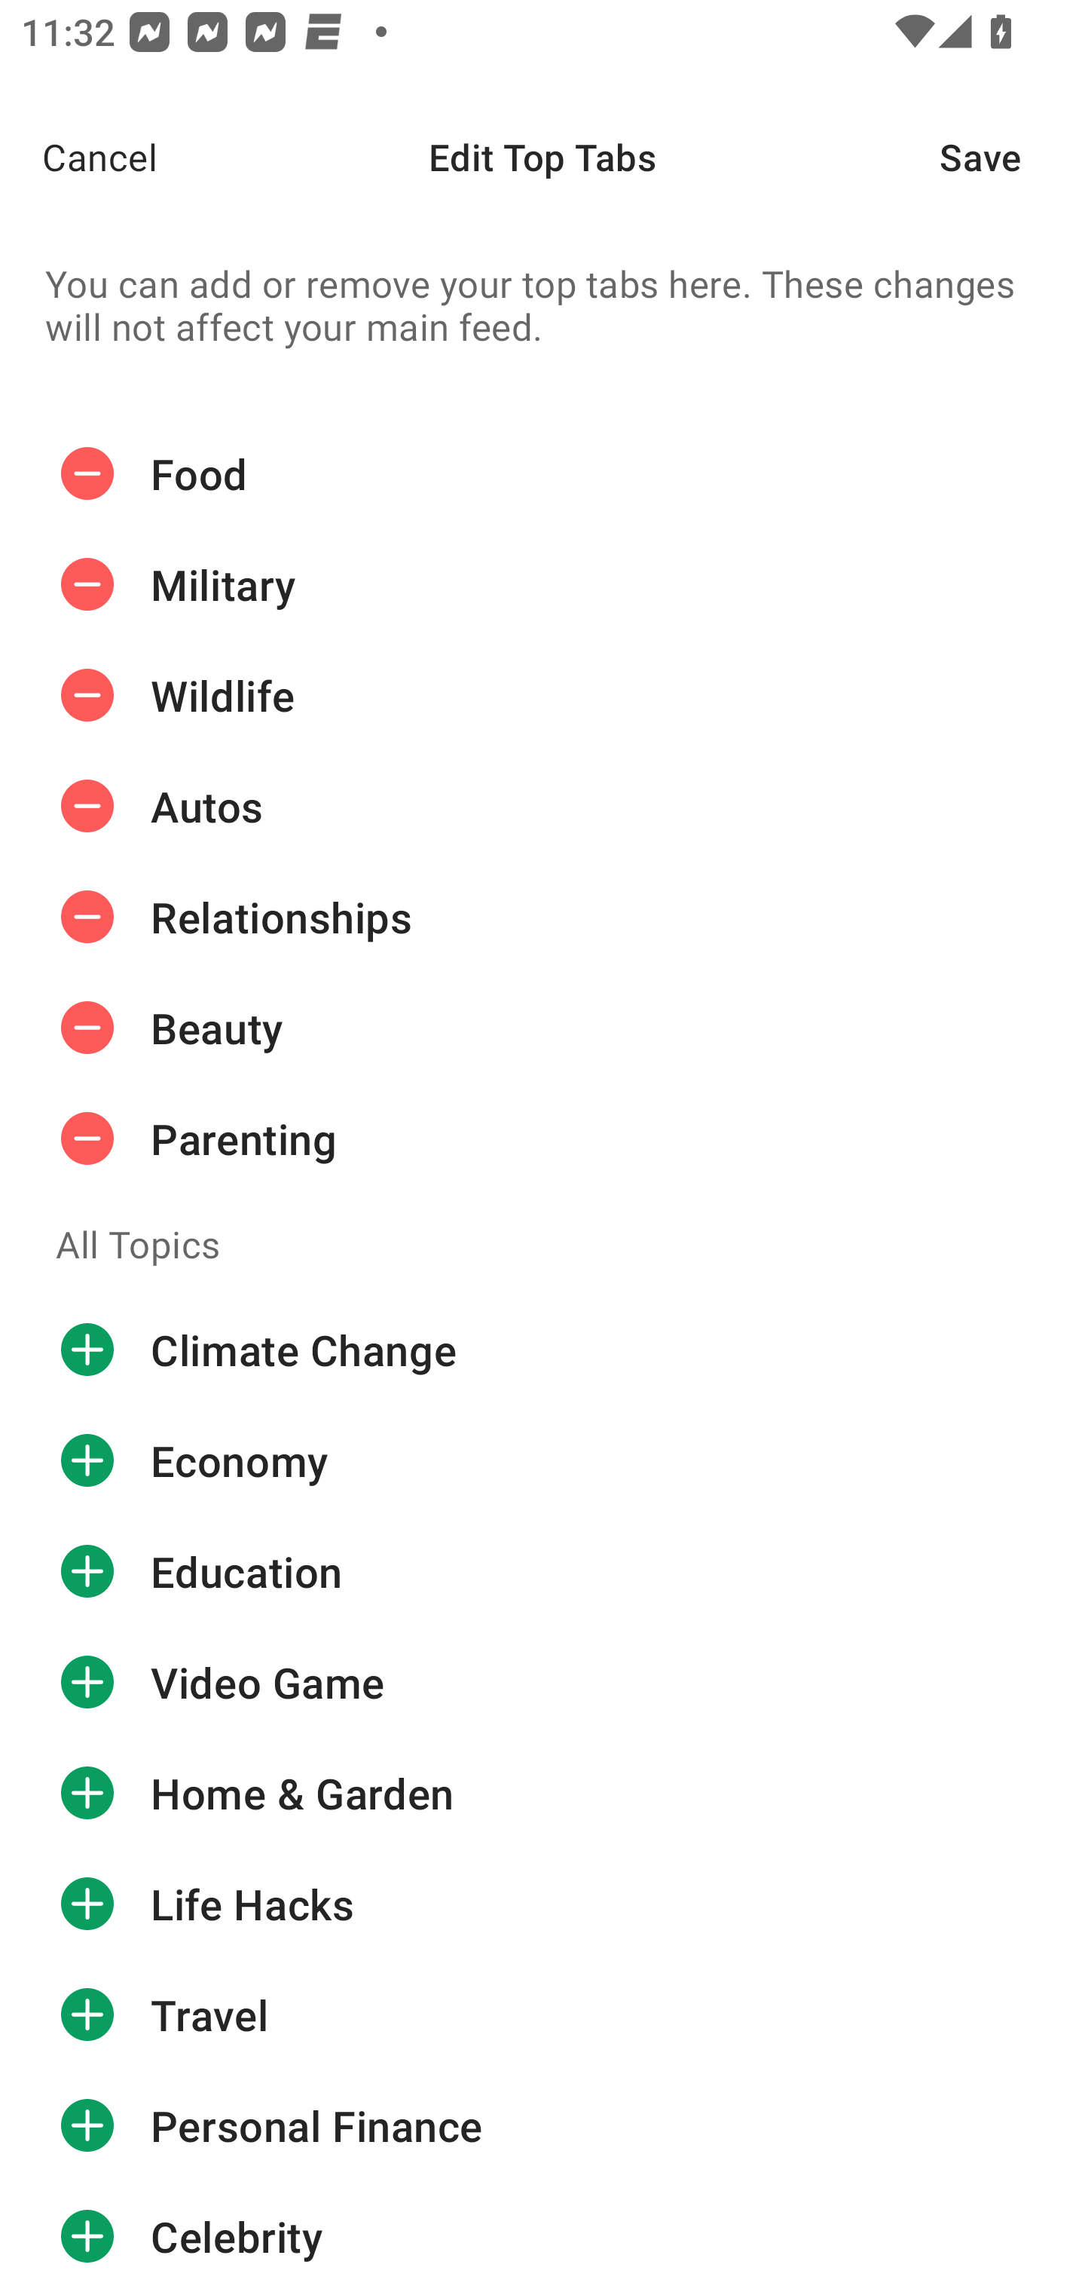  What do you see at coordinates (542, 2126) in the screenshot?
I see `Personal Finance` at bounding box center [542, 2126].